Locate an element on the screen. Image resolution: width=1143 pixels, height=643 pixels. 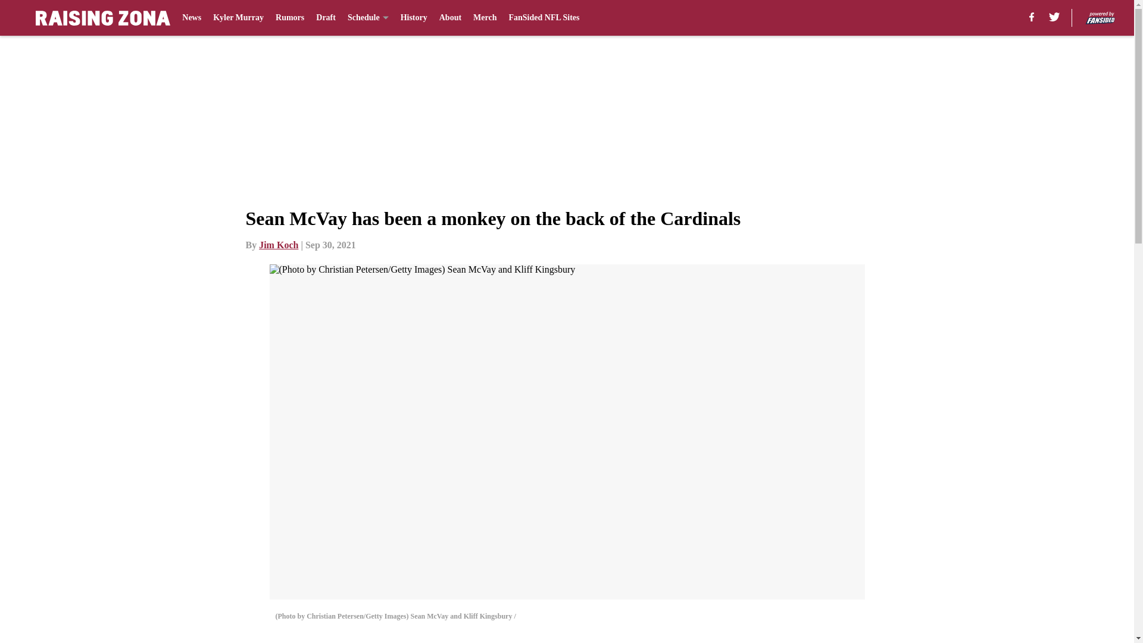
Merch is located at coordinates (485, 18).